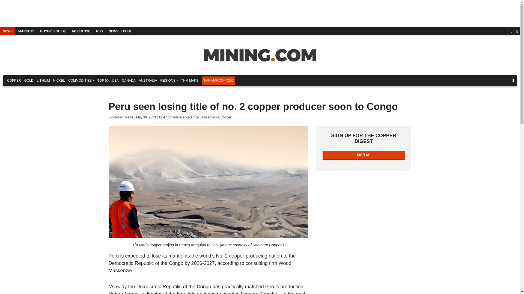 The width and height of the screenshot is (524, 294). Describe the element at coordinates (8, 31) in the screenshot. I see `NEWS` at that location.